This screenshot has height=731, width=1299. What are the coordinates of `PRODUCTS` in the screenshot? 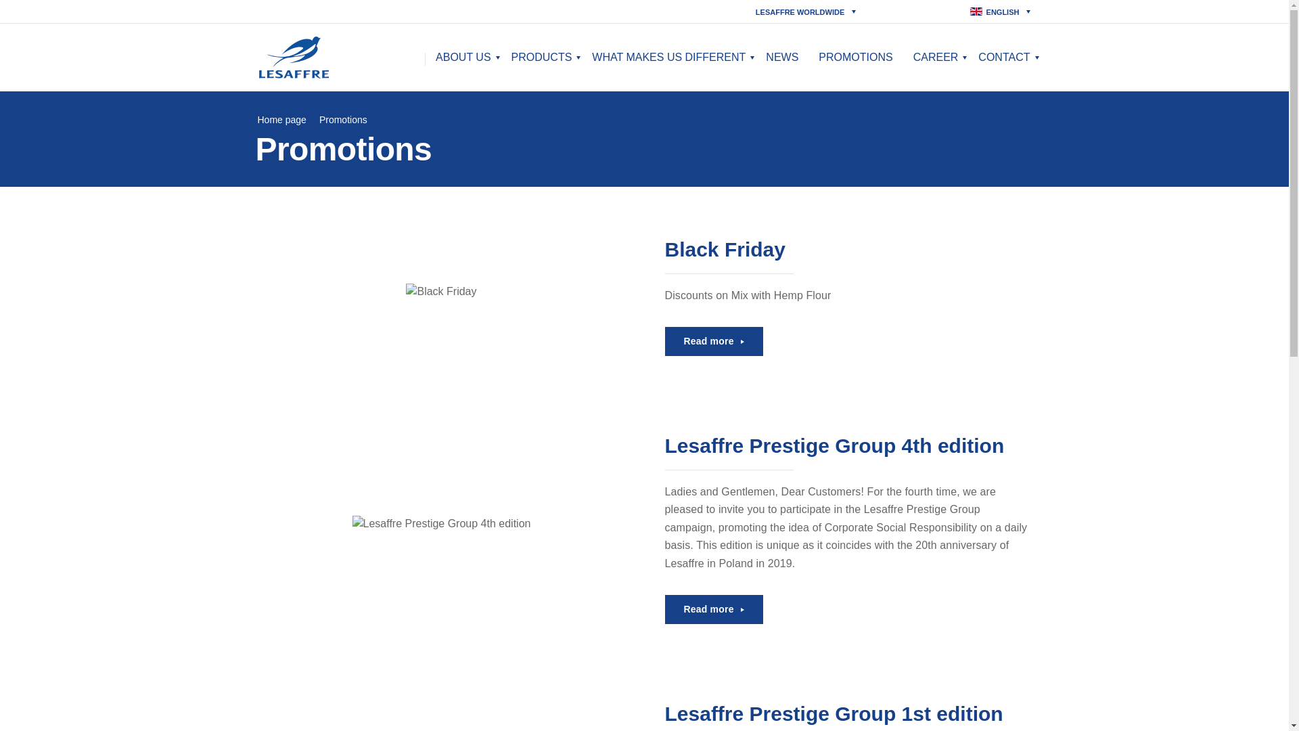 It's located at (541, 58).